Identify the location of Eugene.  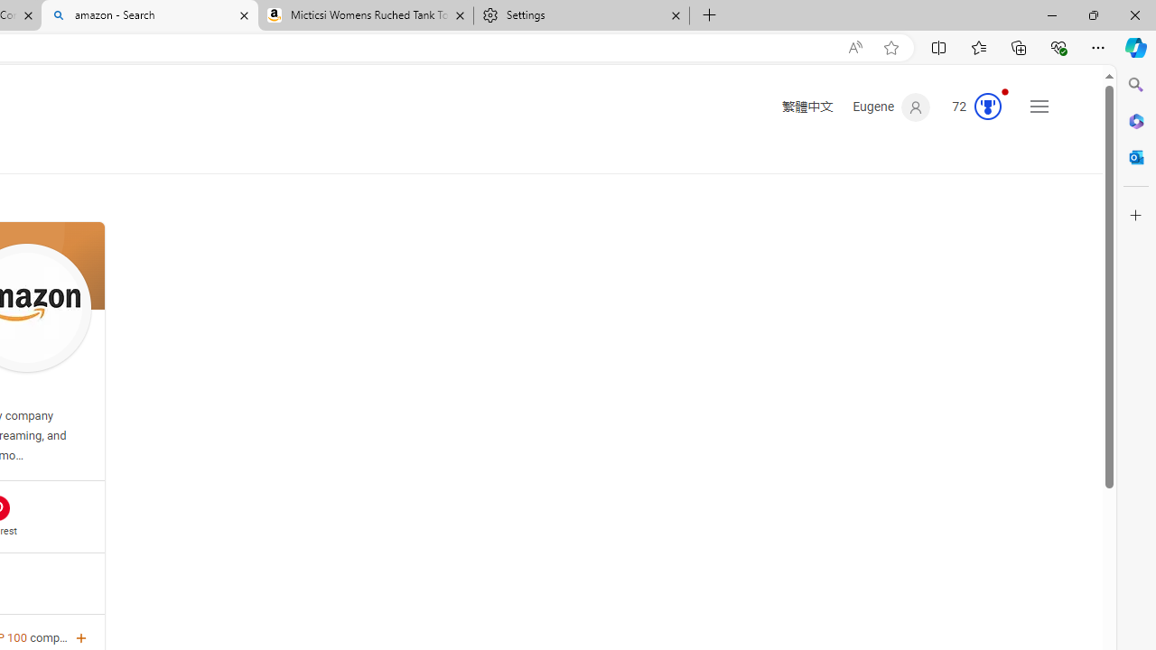
(891, 107).